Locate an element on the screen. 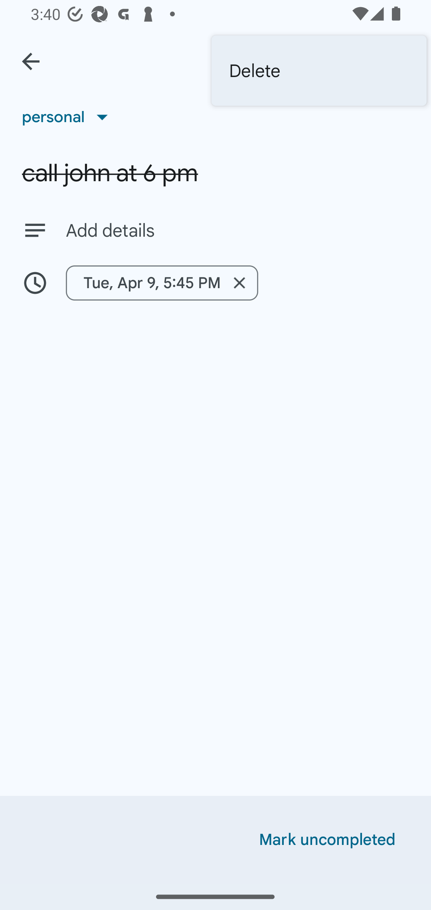 The image size is (431, 910). Delete is located at coordinates (319, 71).